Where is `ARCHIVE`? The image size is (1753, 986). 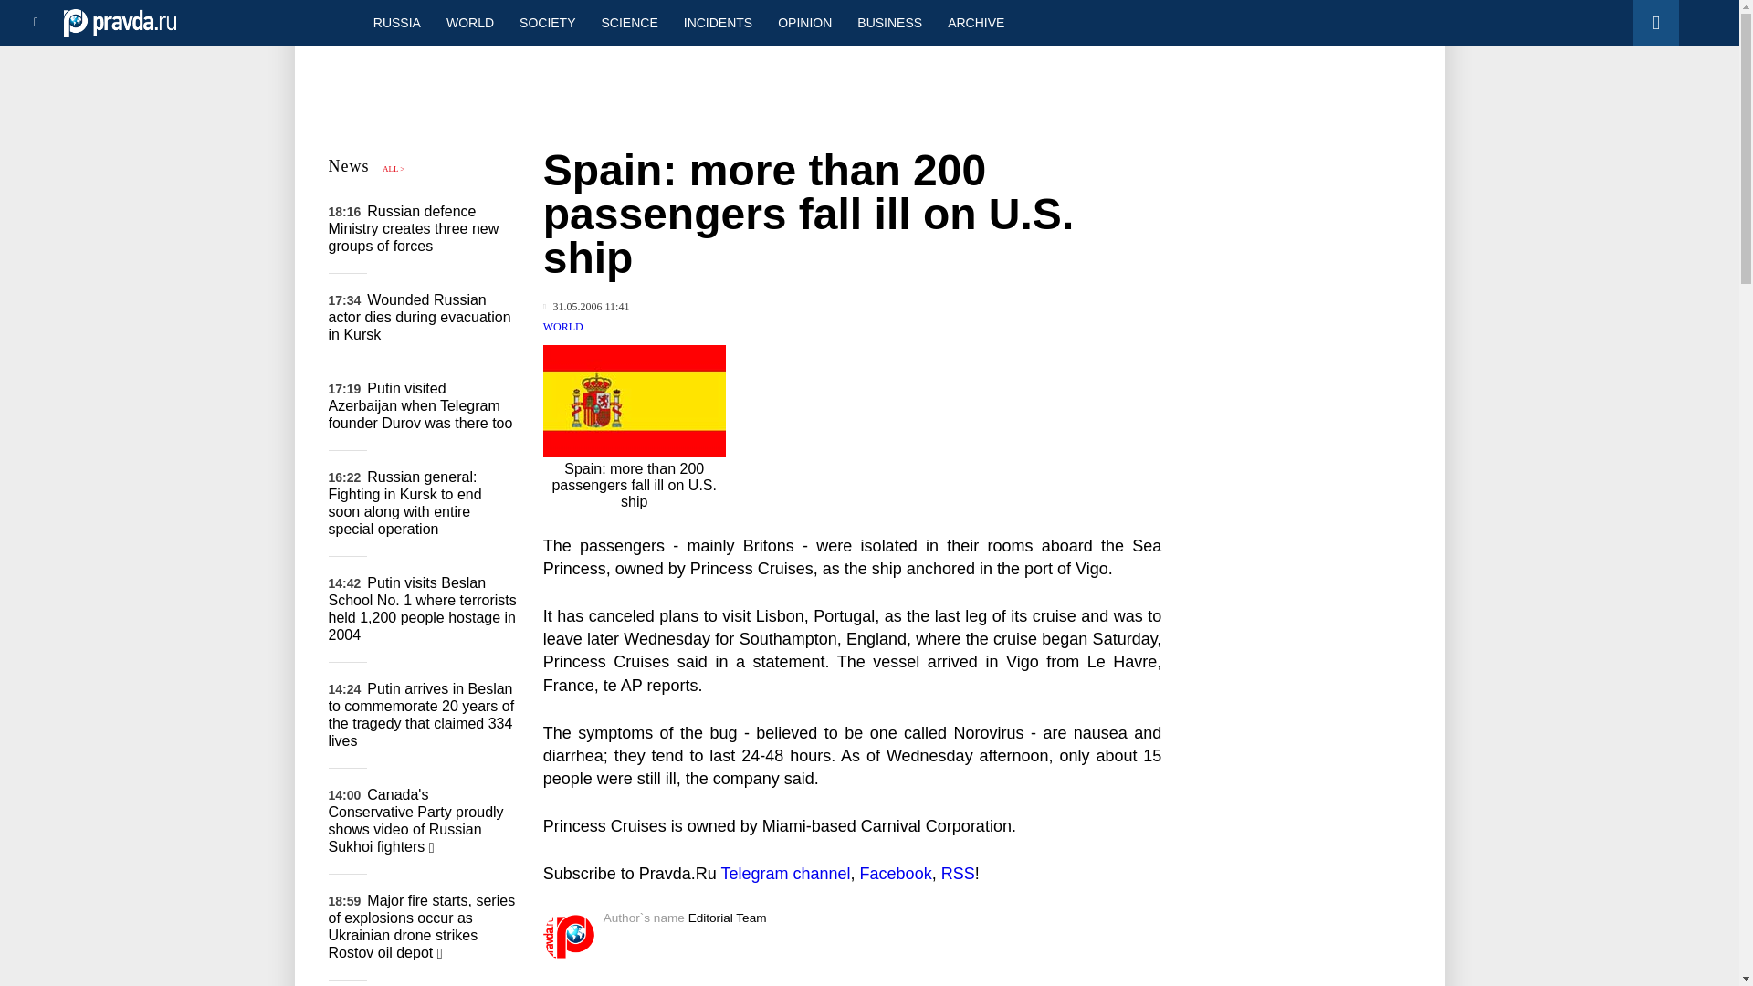 ARCHIVE is located at coordinates (975, 22).